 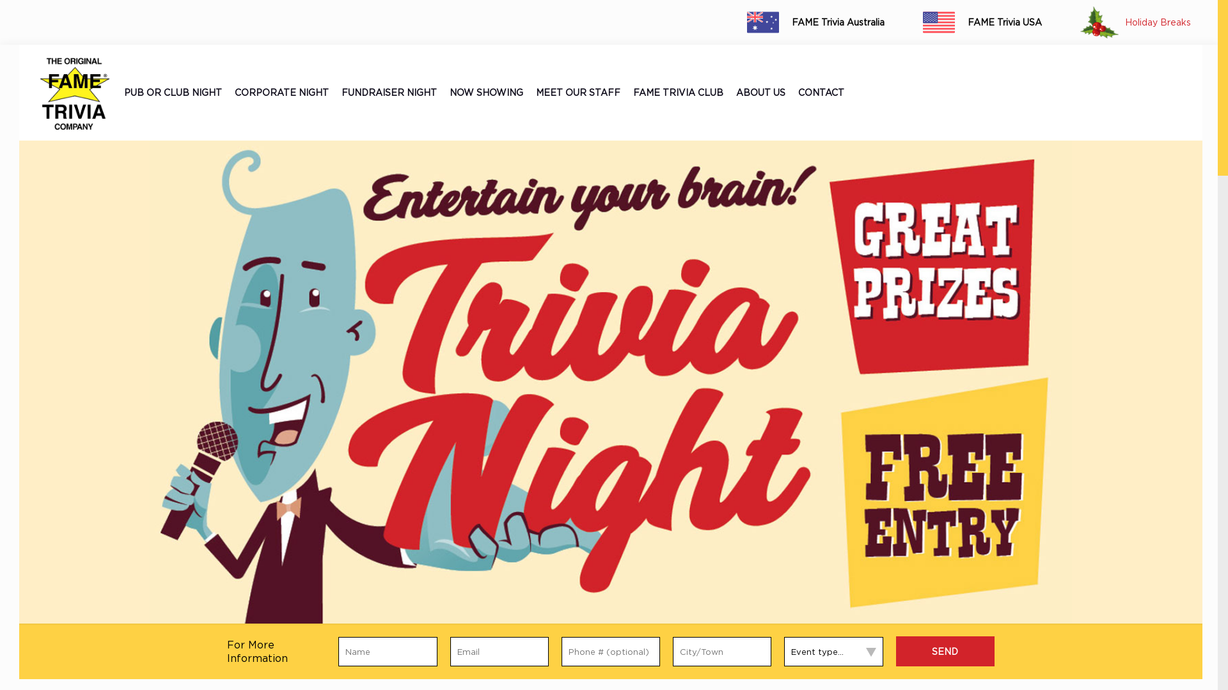 What do you see at coordinates (678, 93) in the screenshot?
I see `FAME TRIVIA CLUB` at bounding box center [678, 93].